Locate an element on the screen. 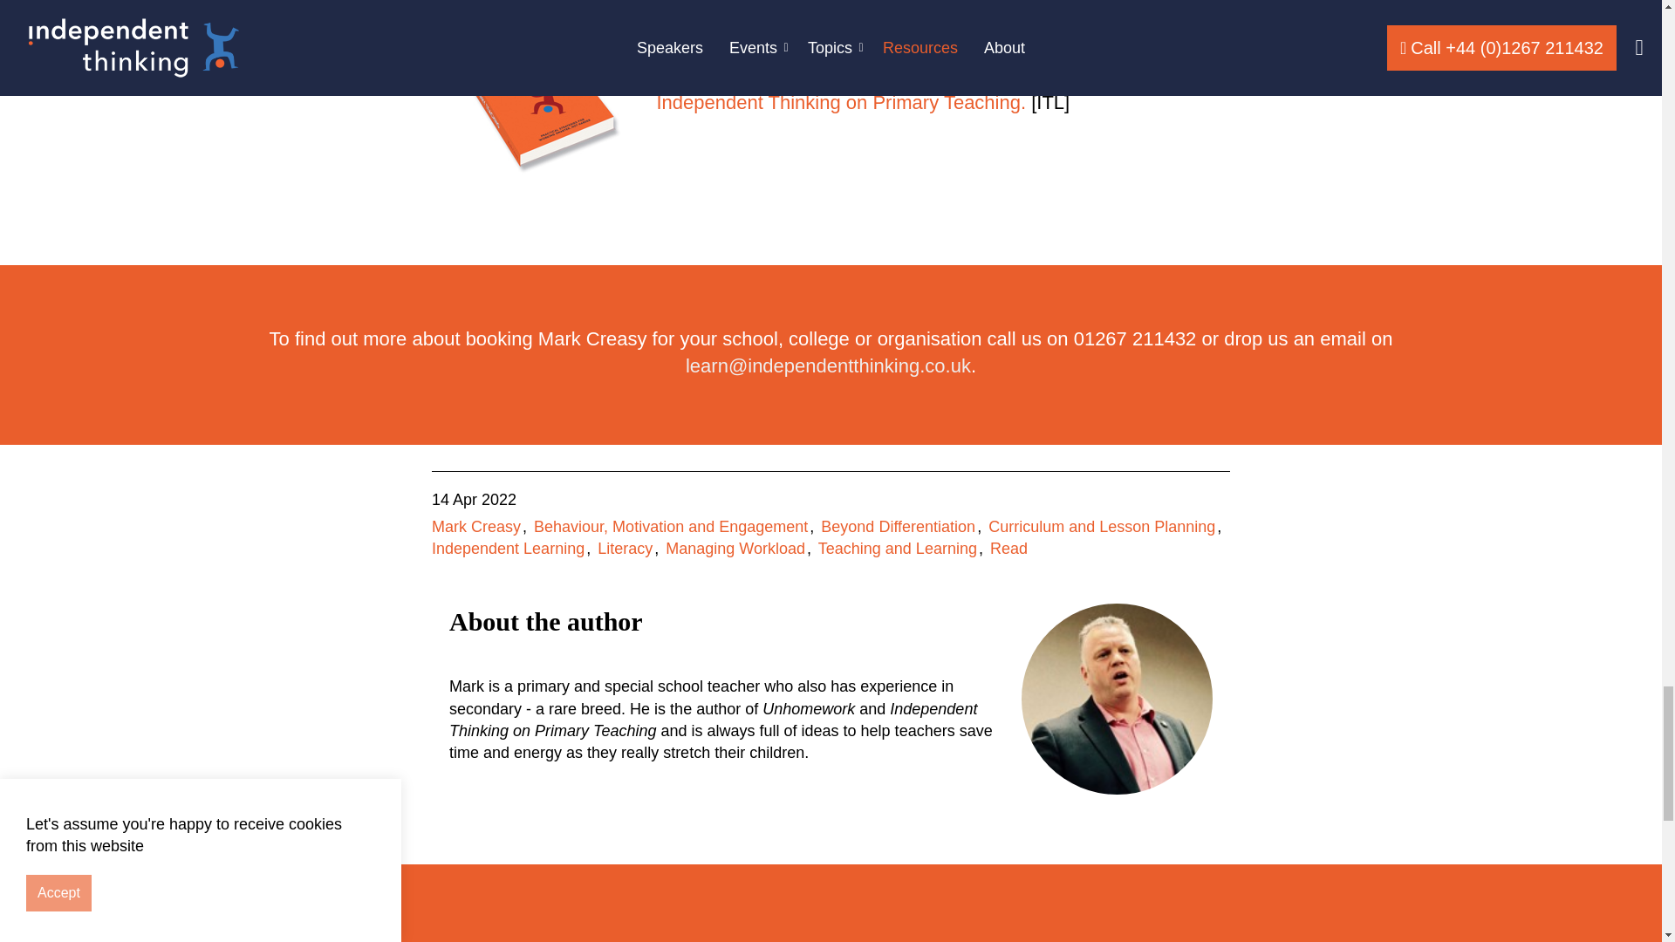  Independent Learning is located at coordinates (508, 548).